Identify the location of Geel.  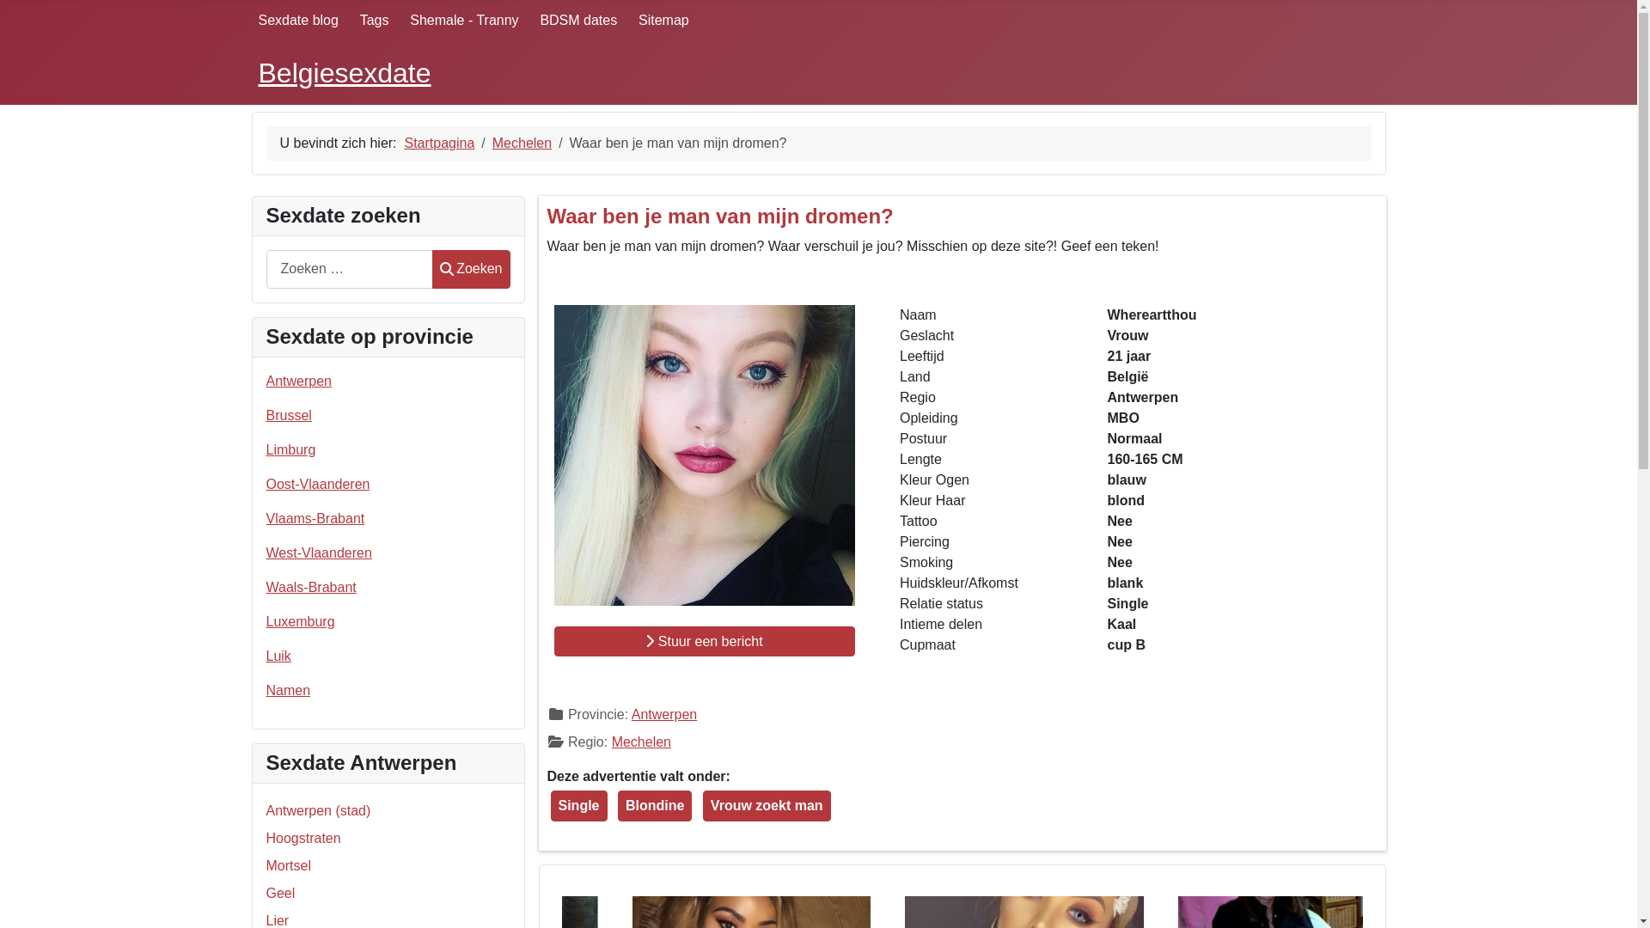
(281, 894).